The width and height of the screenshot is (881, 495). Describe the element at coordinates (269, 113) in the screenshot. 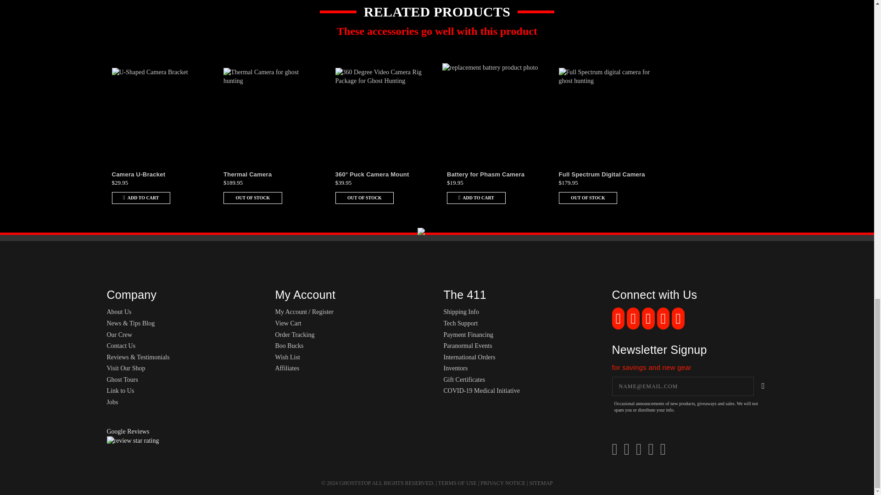

I see `Thermal Camera for ghost hunting` at that location.